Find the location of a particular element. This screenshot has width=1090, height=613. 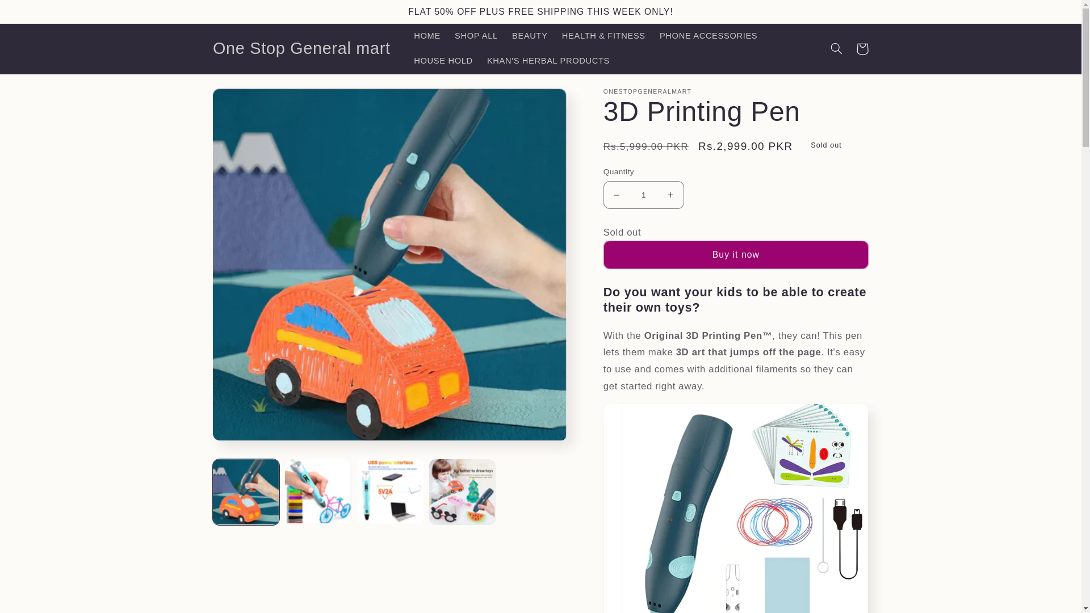

Cart is located at coordinates (862, 49).